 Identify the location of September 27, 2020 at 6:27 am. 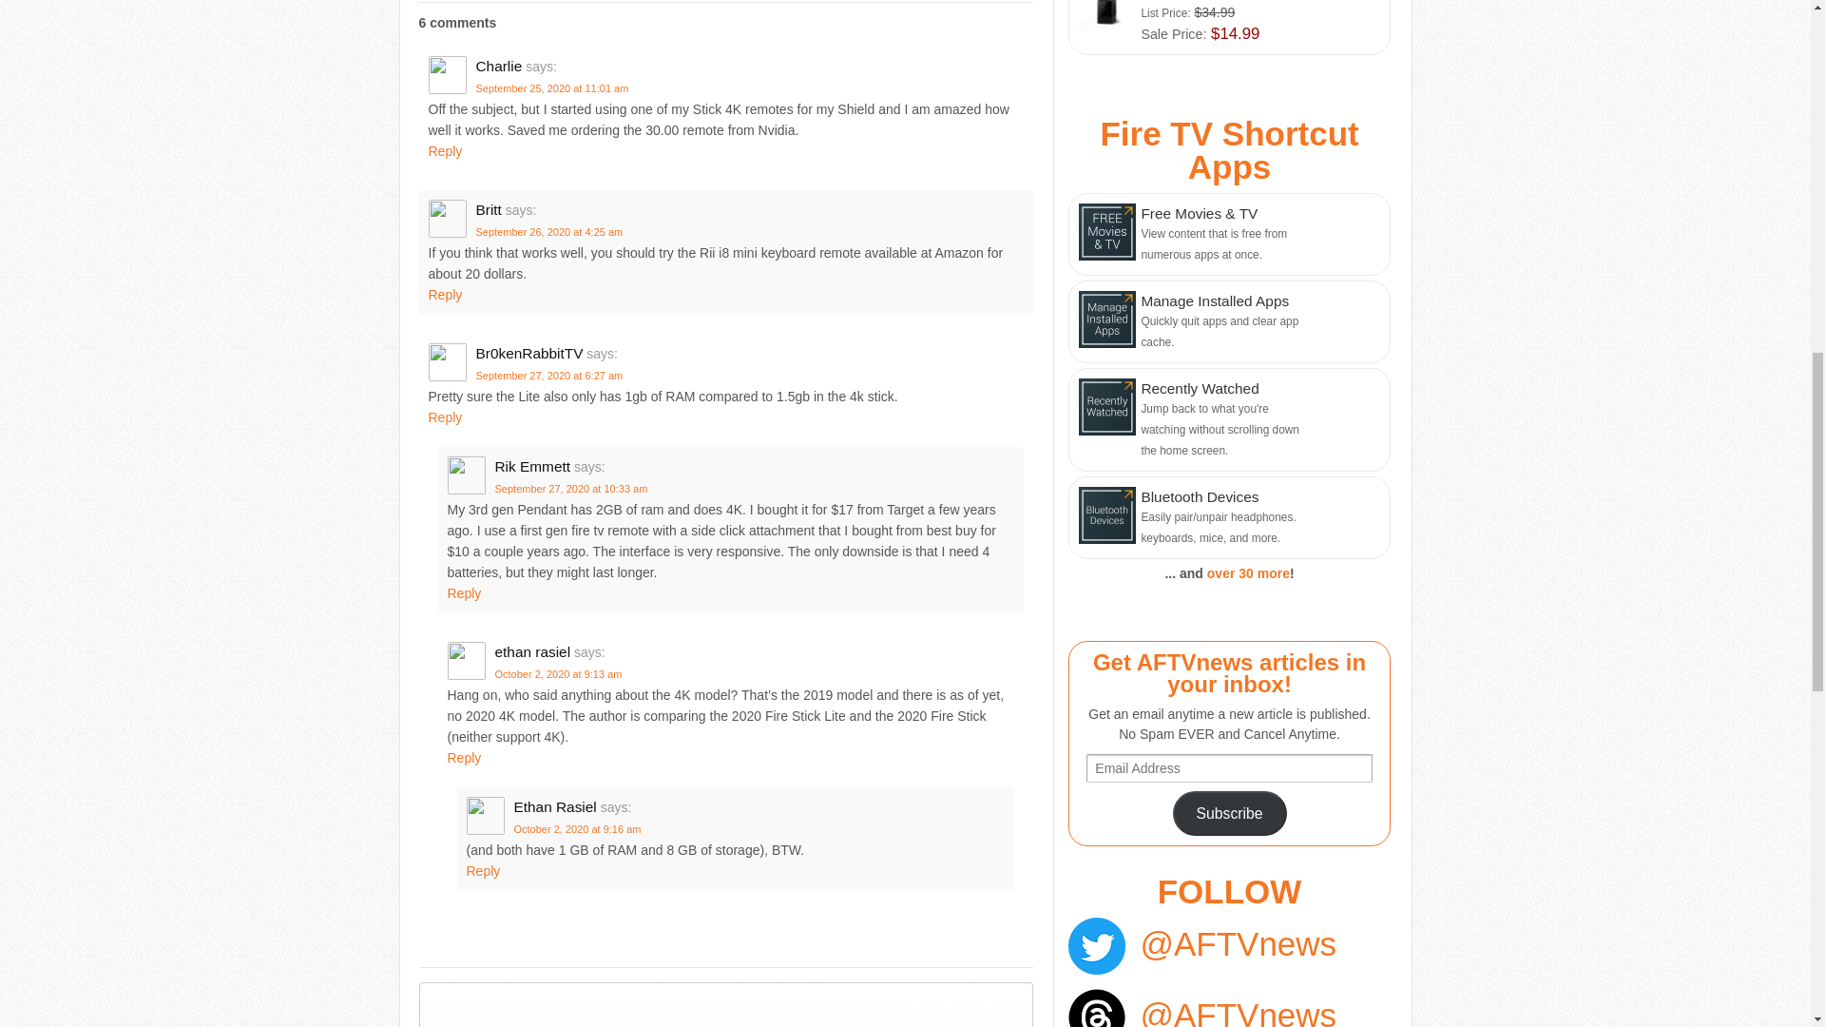
(547, 375).